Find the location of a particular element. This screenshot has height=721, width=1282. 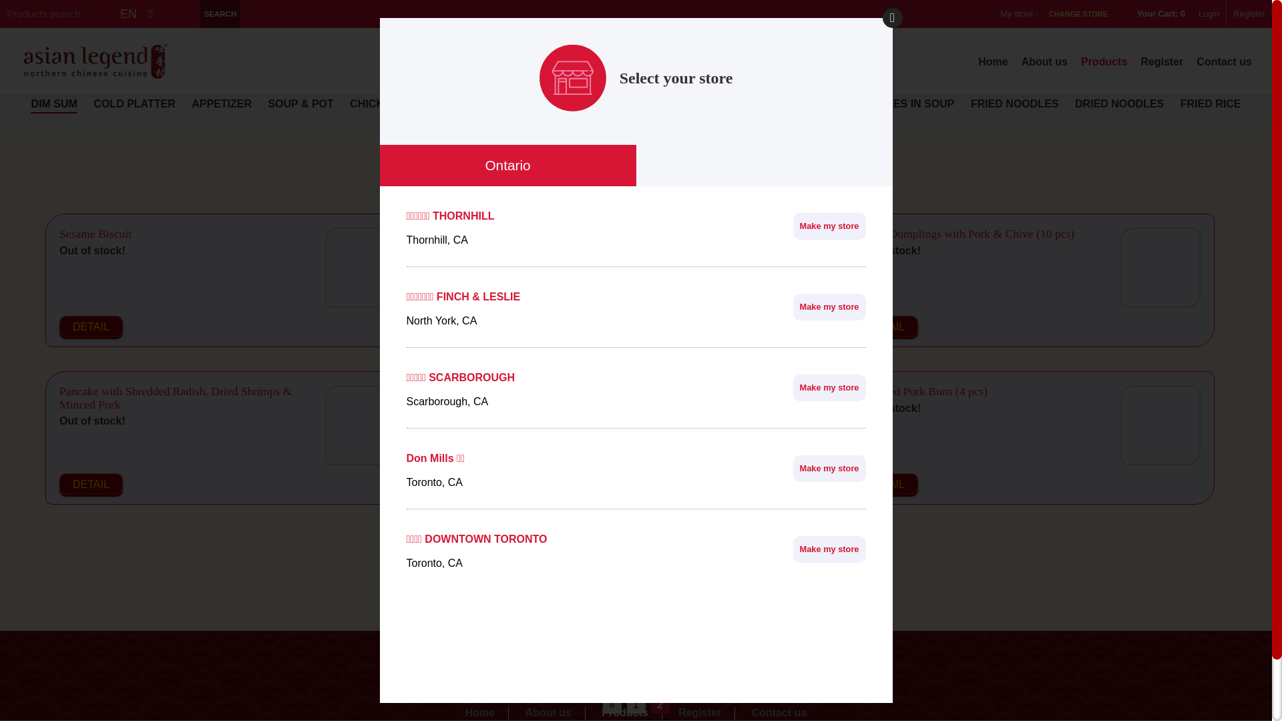

CASSEROLE is located at coordinates (805, 104).